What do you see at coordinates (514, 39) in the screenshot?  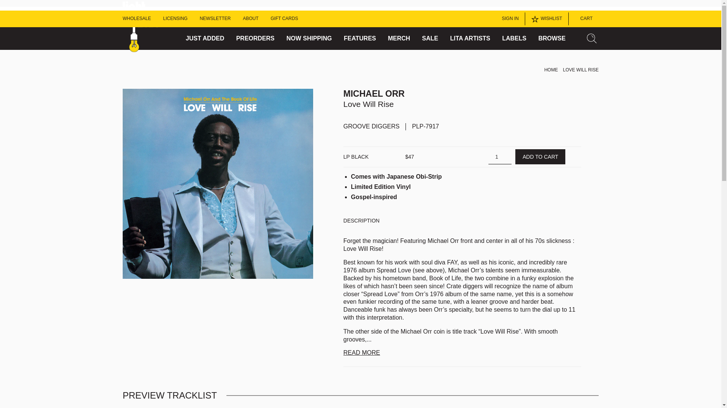 I see `LABELS` at bounding box center [514, 39].